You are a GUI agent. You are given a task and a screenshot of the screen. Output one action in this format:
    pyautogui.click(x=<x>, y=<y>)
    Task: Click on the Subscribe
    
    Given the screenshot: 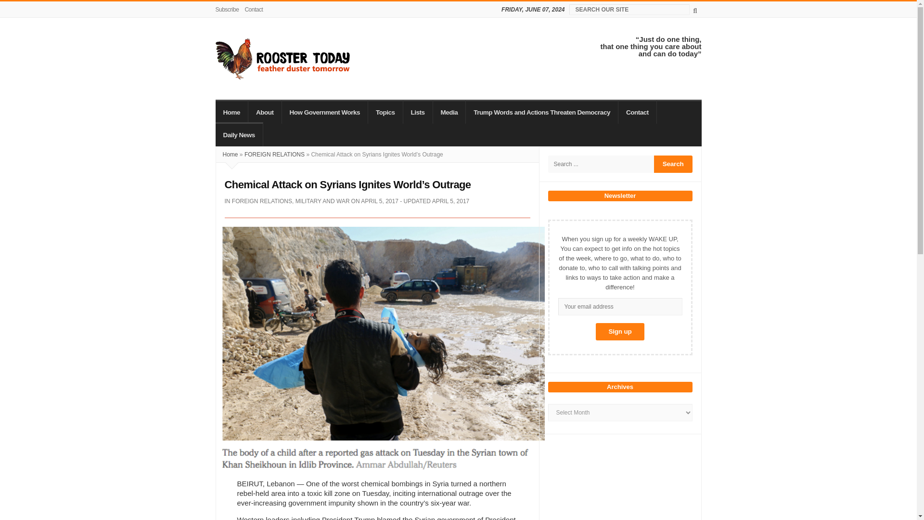 What is the action you would take?
    pyautogui.click(x=229, y=10)
    